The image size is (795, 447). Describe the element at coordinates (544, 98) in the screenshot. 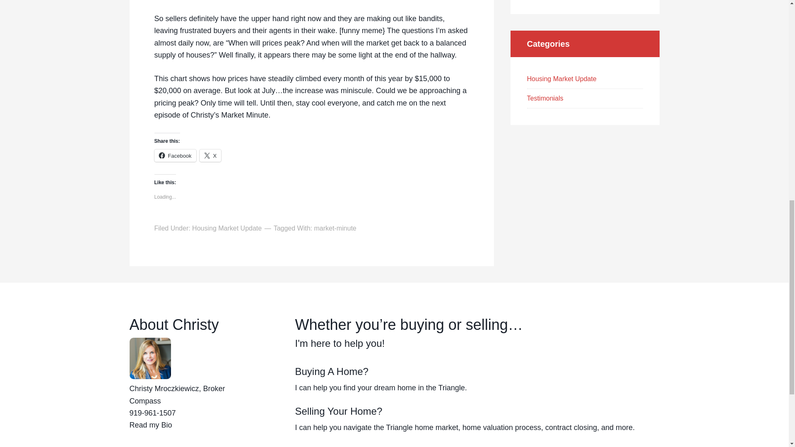

I see `Testimonials` at that location.